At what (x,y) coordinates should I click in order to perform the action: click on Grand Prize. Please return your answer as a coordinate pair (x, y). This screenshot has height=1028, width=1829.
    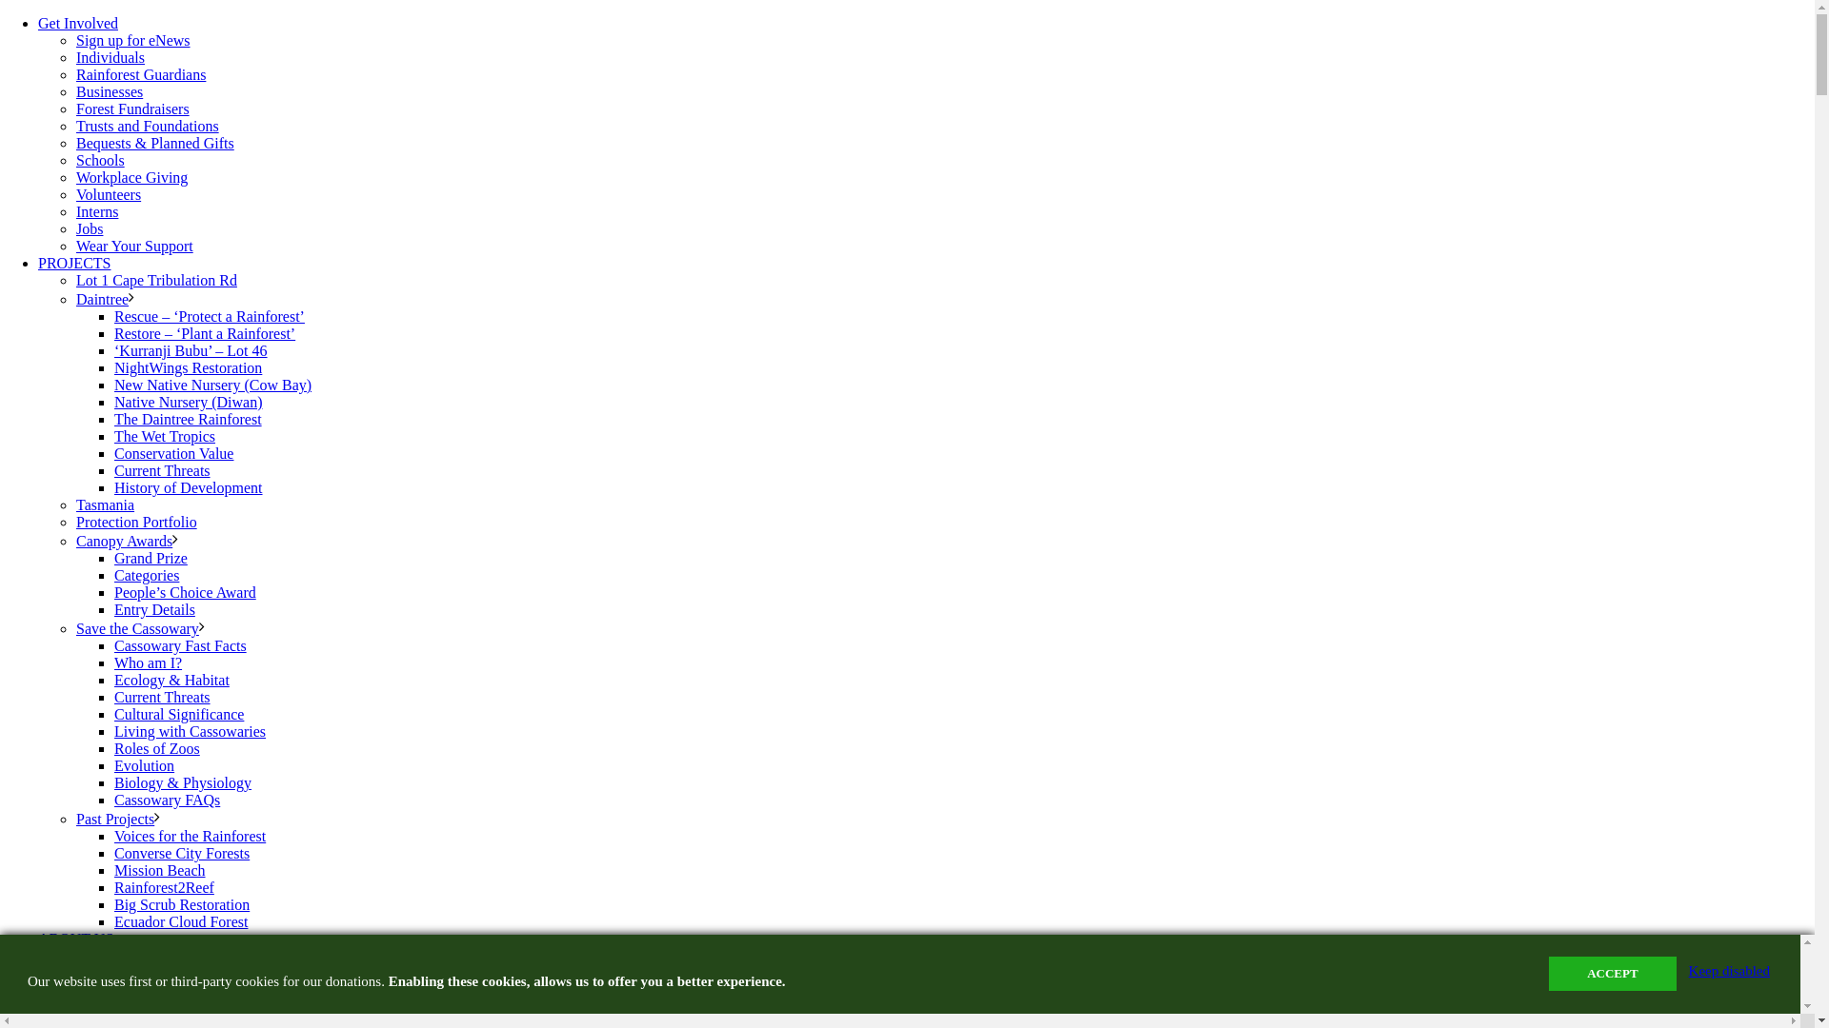
    Looking at the image, I should click on (151, 554).